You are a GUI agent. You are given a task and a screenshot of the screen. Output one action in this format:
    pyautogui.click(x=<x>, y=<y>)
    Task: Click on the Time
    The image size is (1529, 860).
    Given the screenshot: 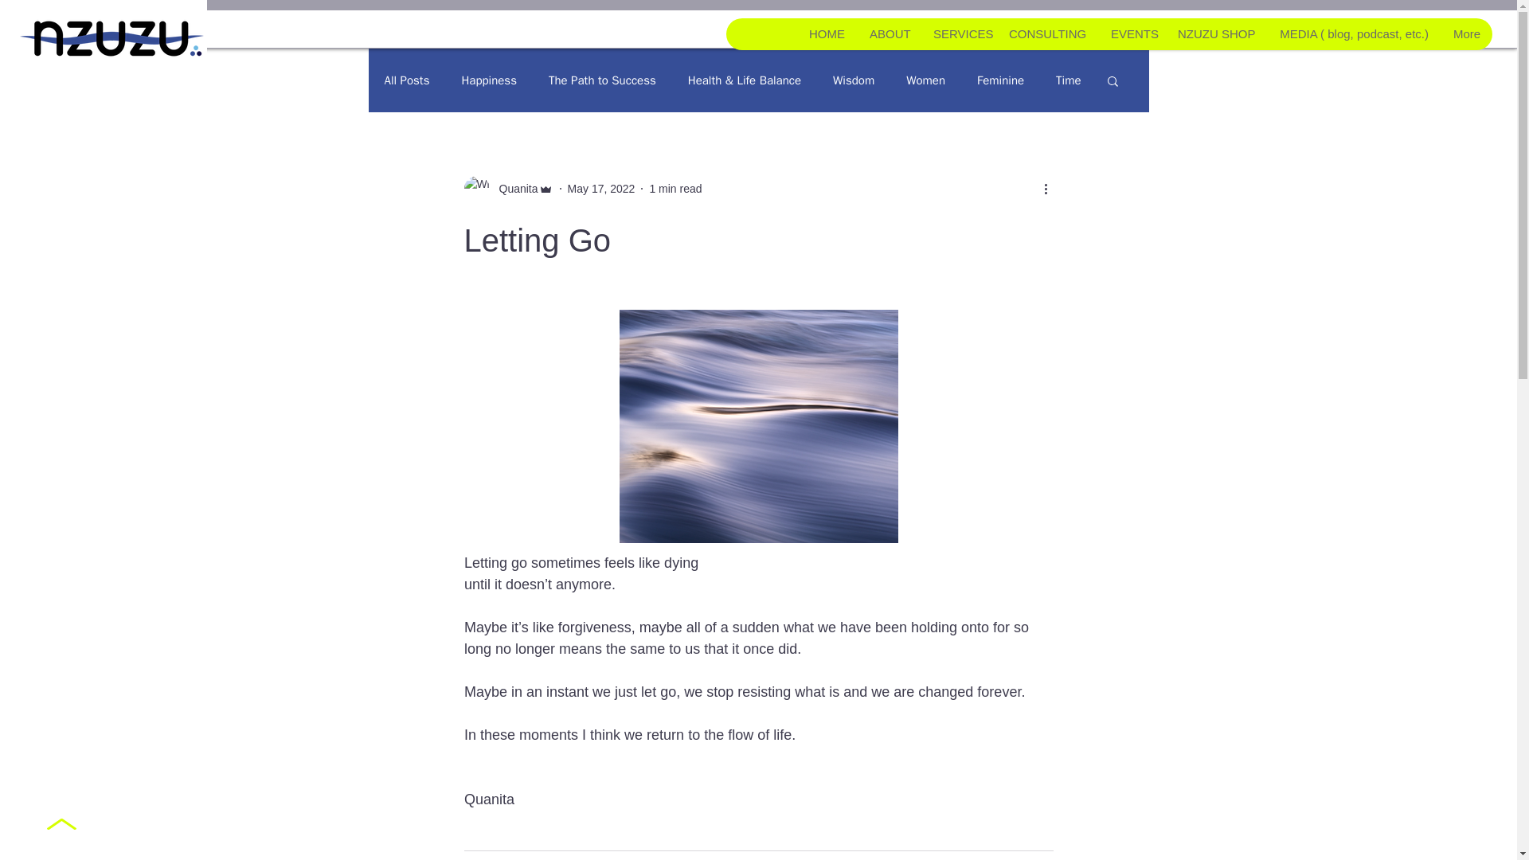 What is the action you would take?
    pyautogui.click(x=1069, y=80)
    